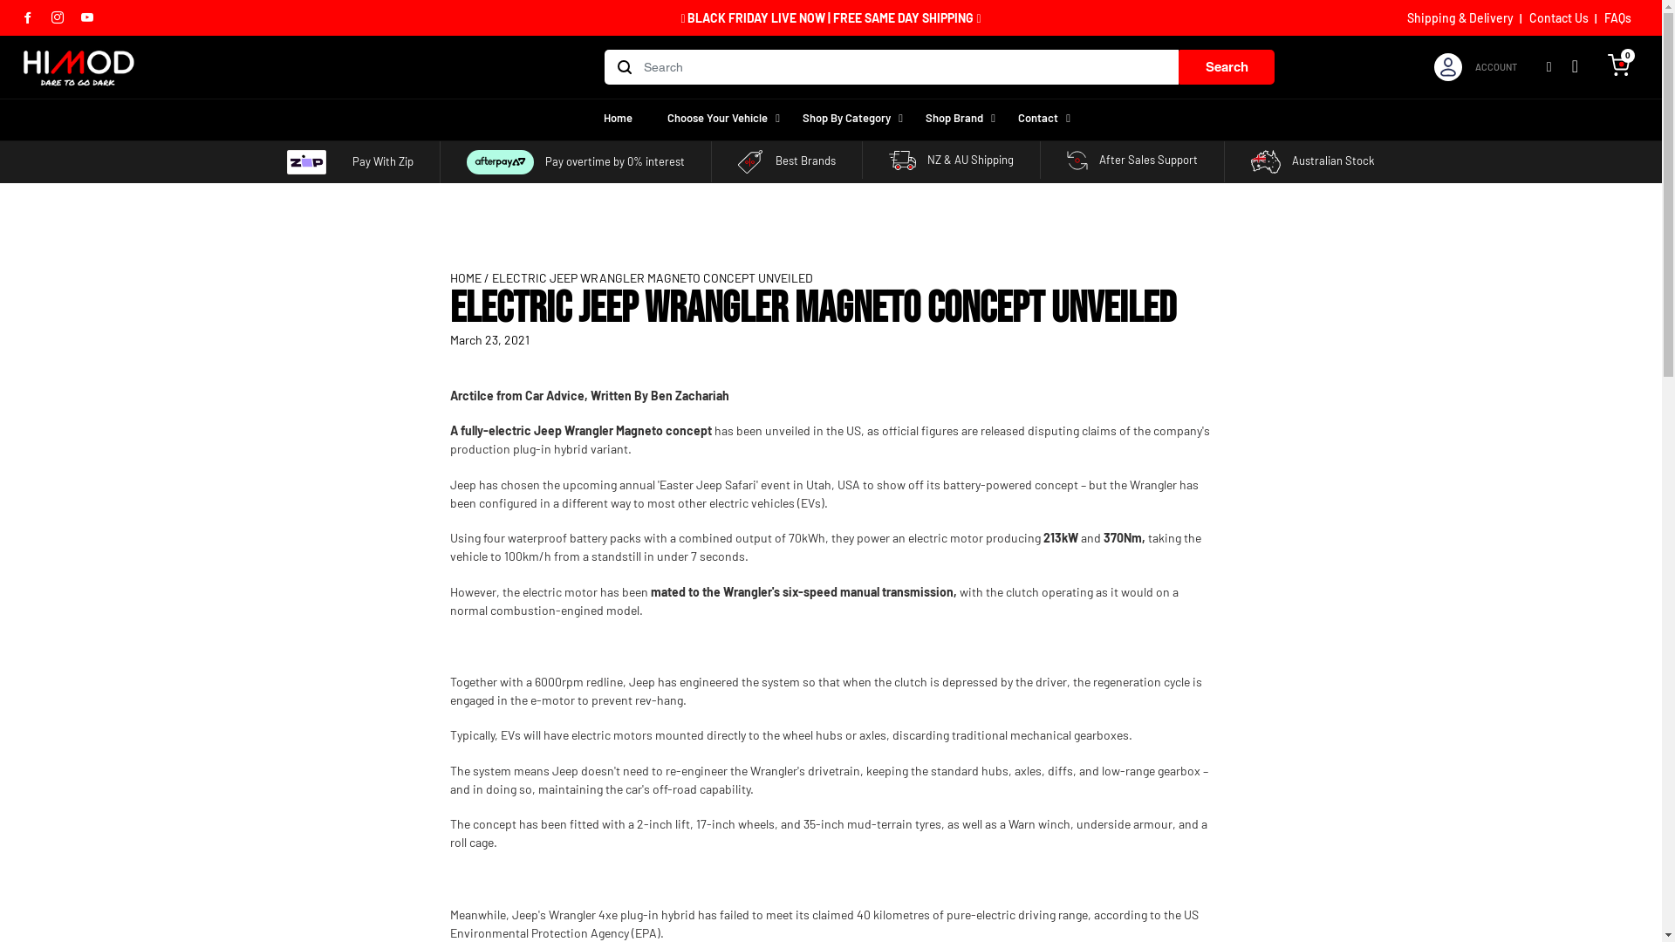 The image size is (1675, 942). Describe the element at coordinates (653, 277) in the screenshot. I see `ELECTRIC JEEP WRANGLER MAGNETO CONCEPT UNVEILED` at that location.